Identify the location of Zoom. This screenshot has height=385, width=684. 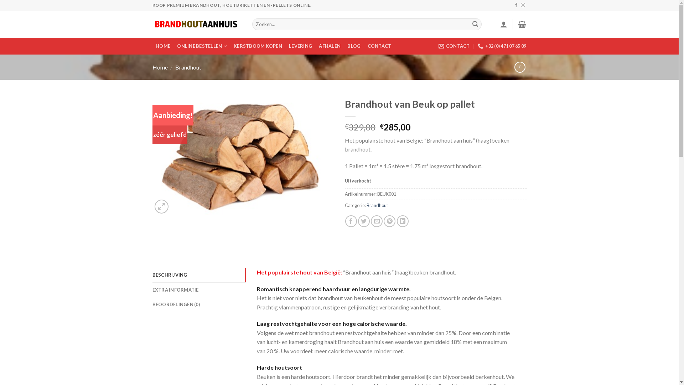
(162, 207).